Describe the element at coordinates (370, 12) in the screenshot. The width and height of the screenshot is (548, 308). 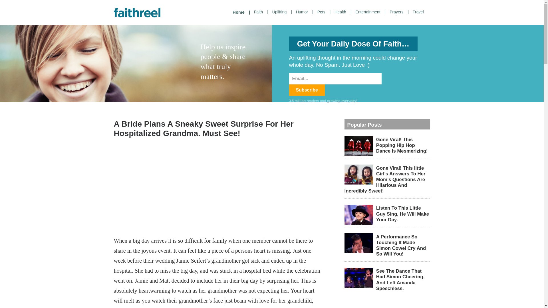
I see `Entertainment` at that location.